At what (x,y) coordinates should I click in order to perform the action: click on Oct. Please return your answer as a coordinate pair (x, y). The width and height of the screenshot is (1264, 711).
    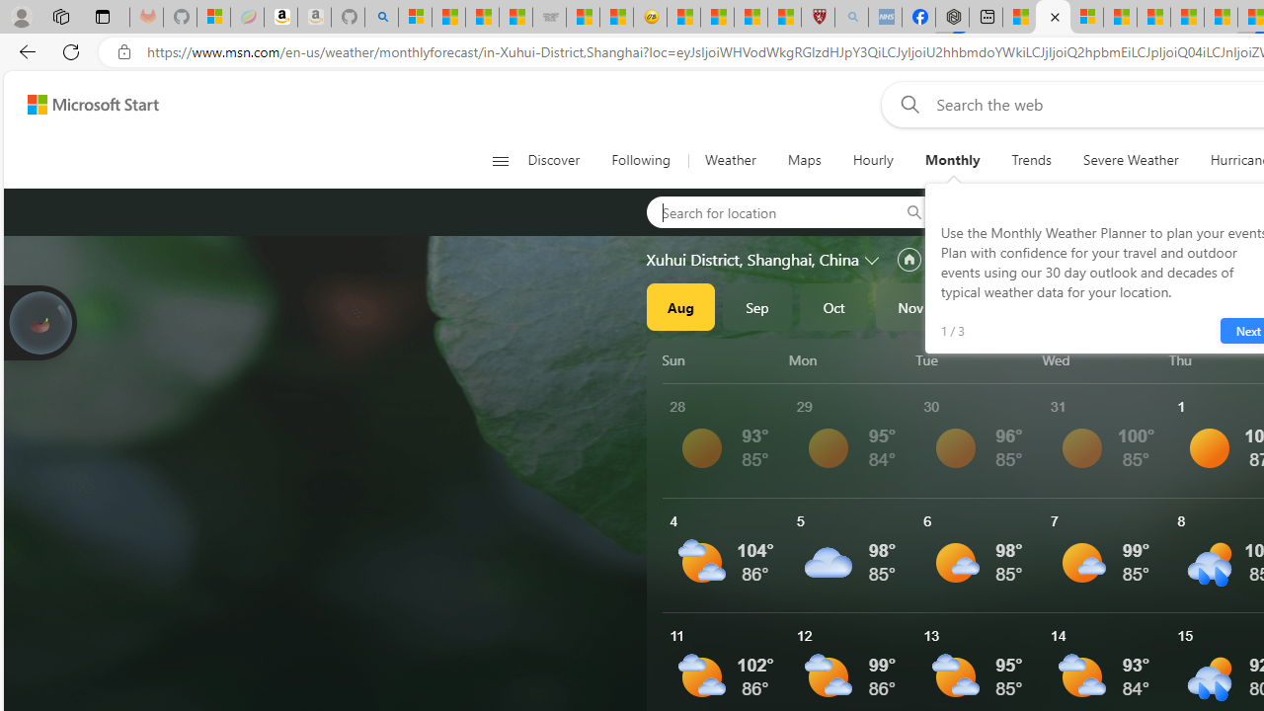
    Looking at the image, I should click on (833, 306).